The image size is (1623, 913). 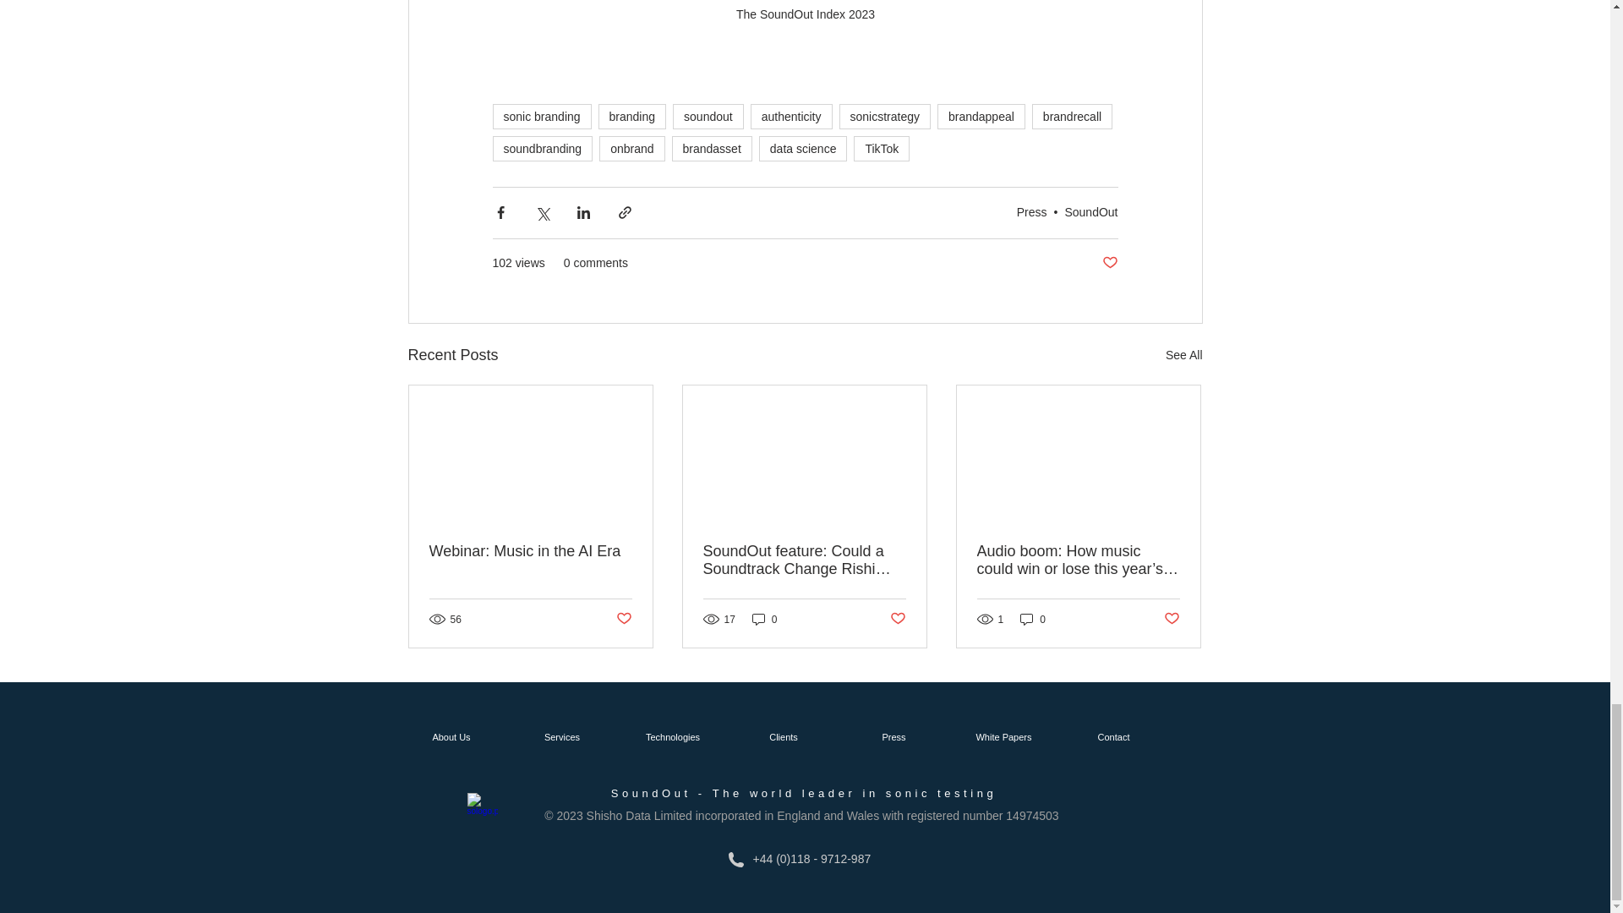 What do you see at coordinates (541, 117) in the screenshot?
I see `sonic branding` at bounding box center [541, 117].